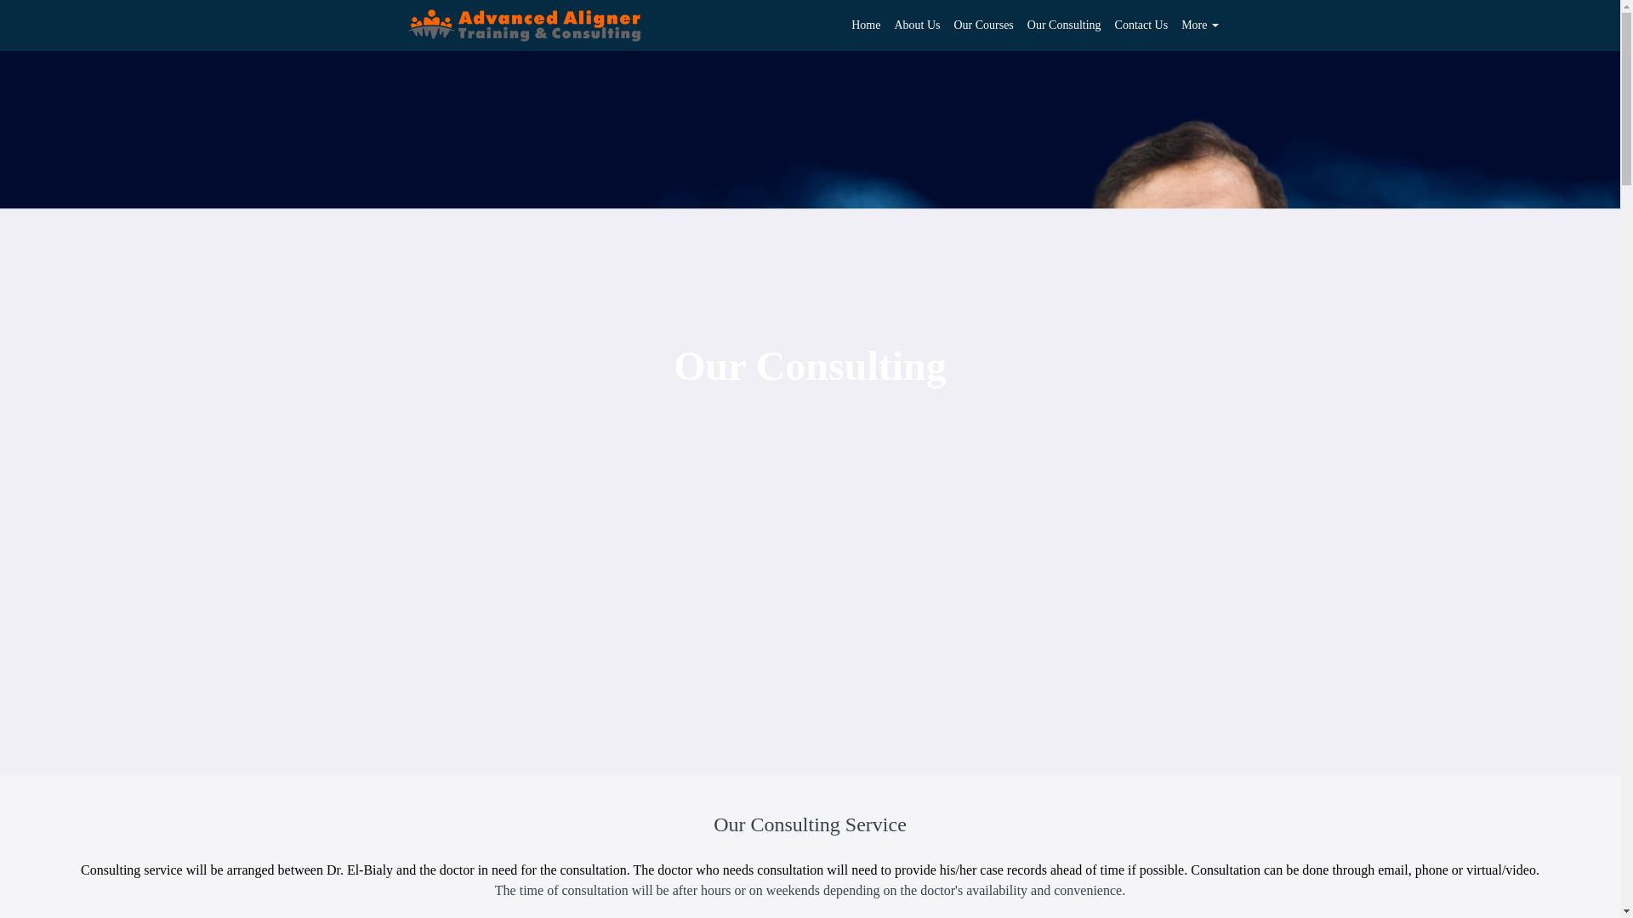 Image resolution: width=1633 pixels, height=918 pixels. Describe the element at coordinates (865, 25) in the screenshot. I see `Home` at that location.